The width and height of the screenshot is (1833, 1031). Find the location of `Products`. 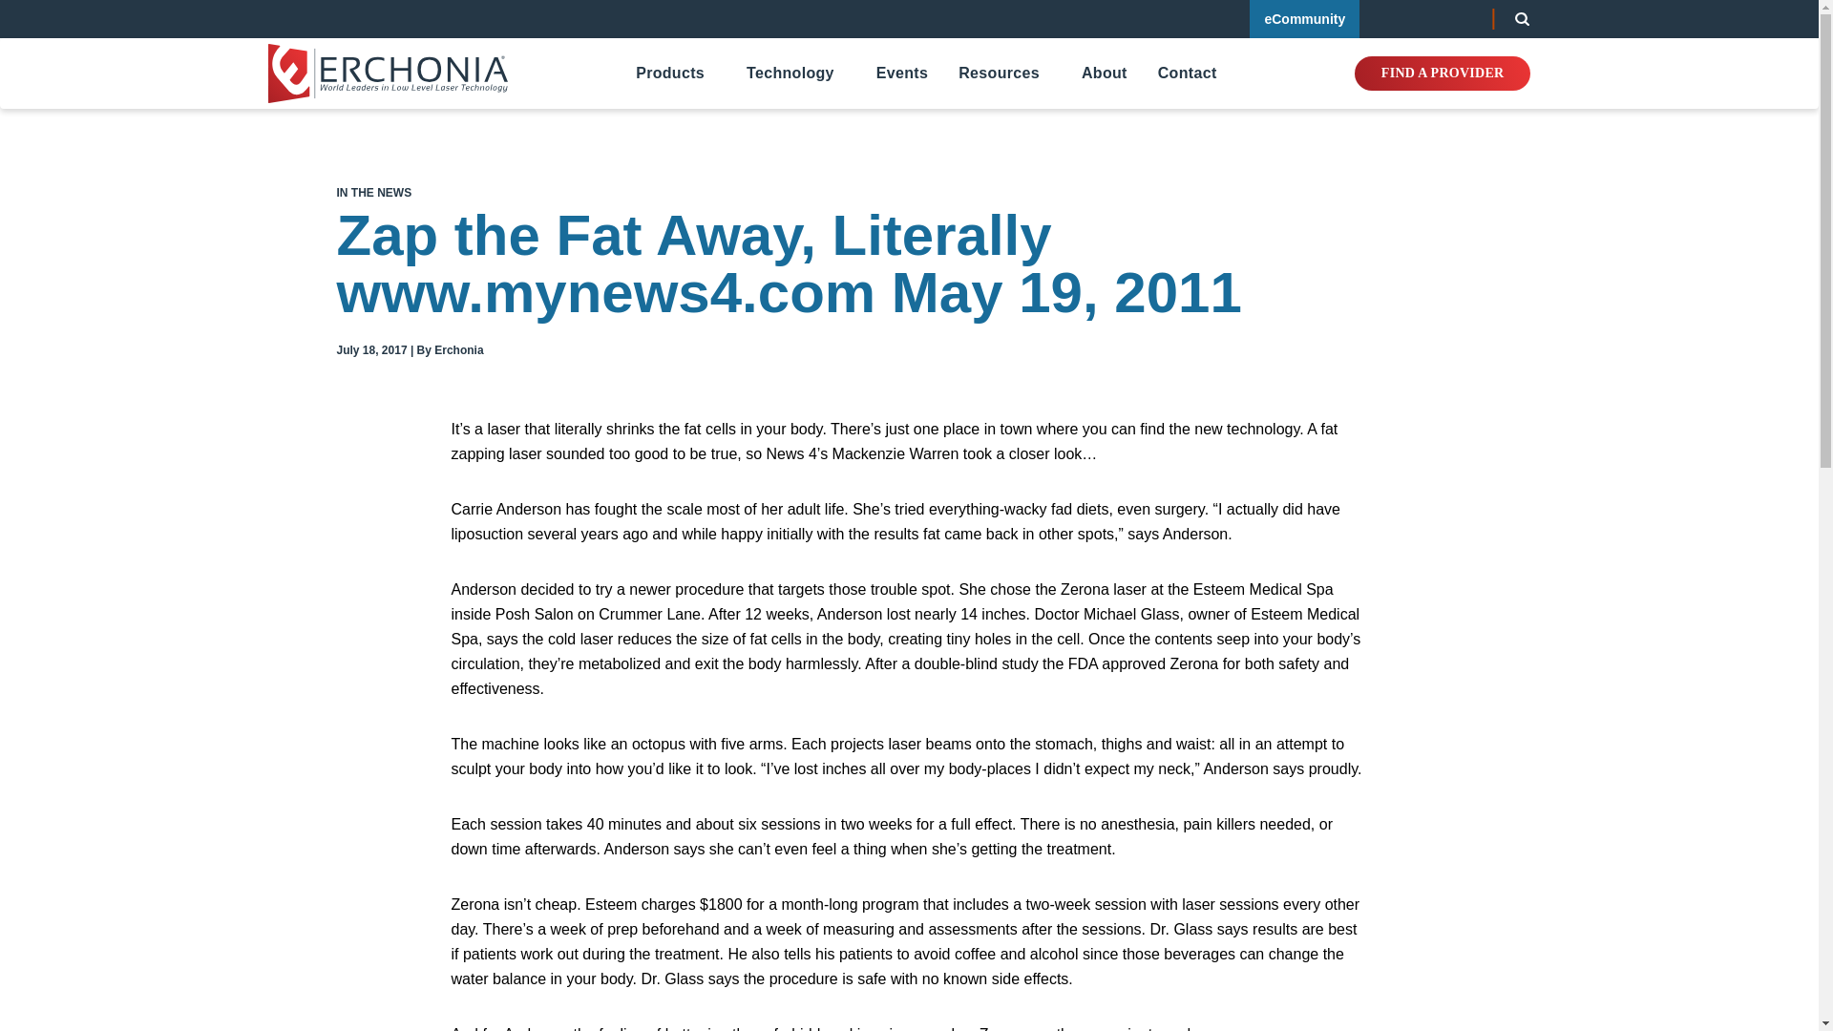

Products is located at coordinates (670, 73).